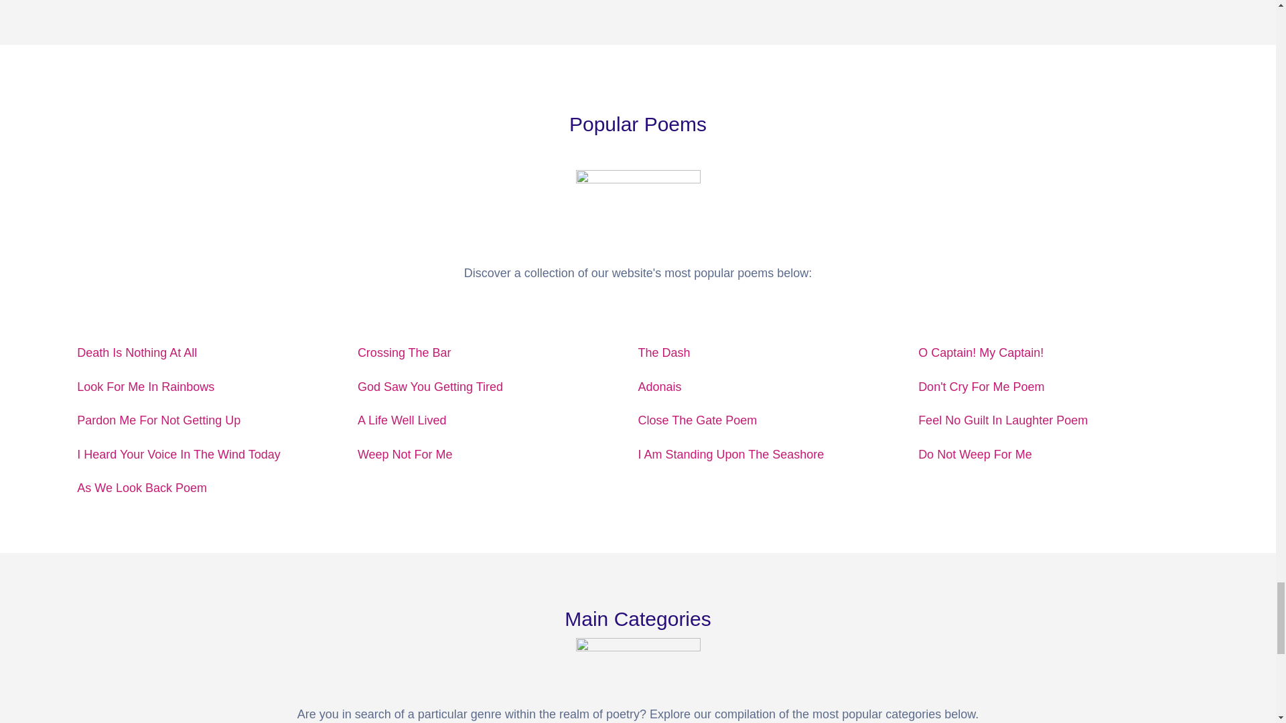 This screenshot has height=723, width=1286. Describe the element at coordinates (430, 387) in the screenshot. I see `God Saw You Getting Tired` at that location.